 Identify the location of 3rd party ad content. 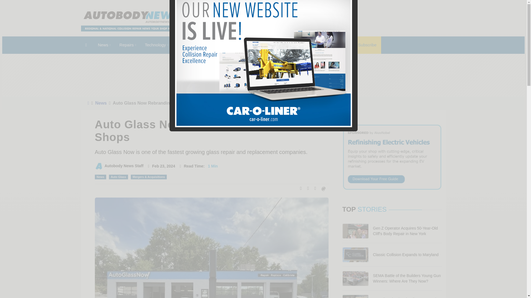
(172, 75).